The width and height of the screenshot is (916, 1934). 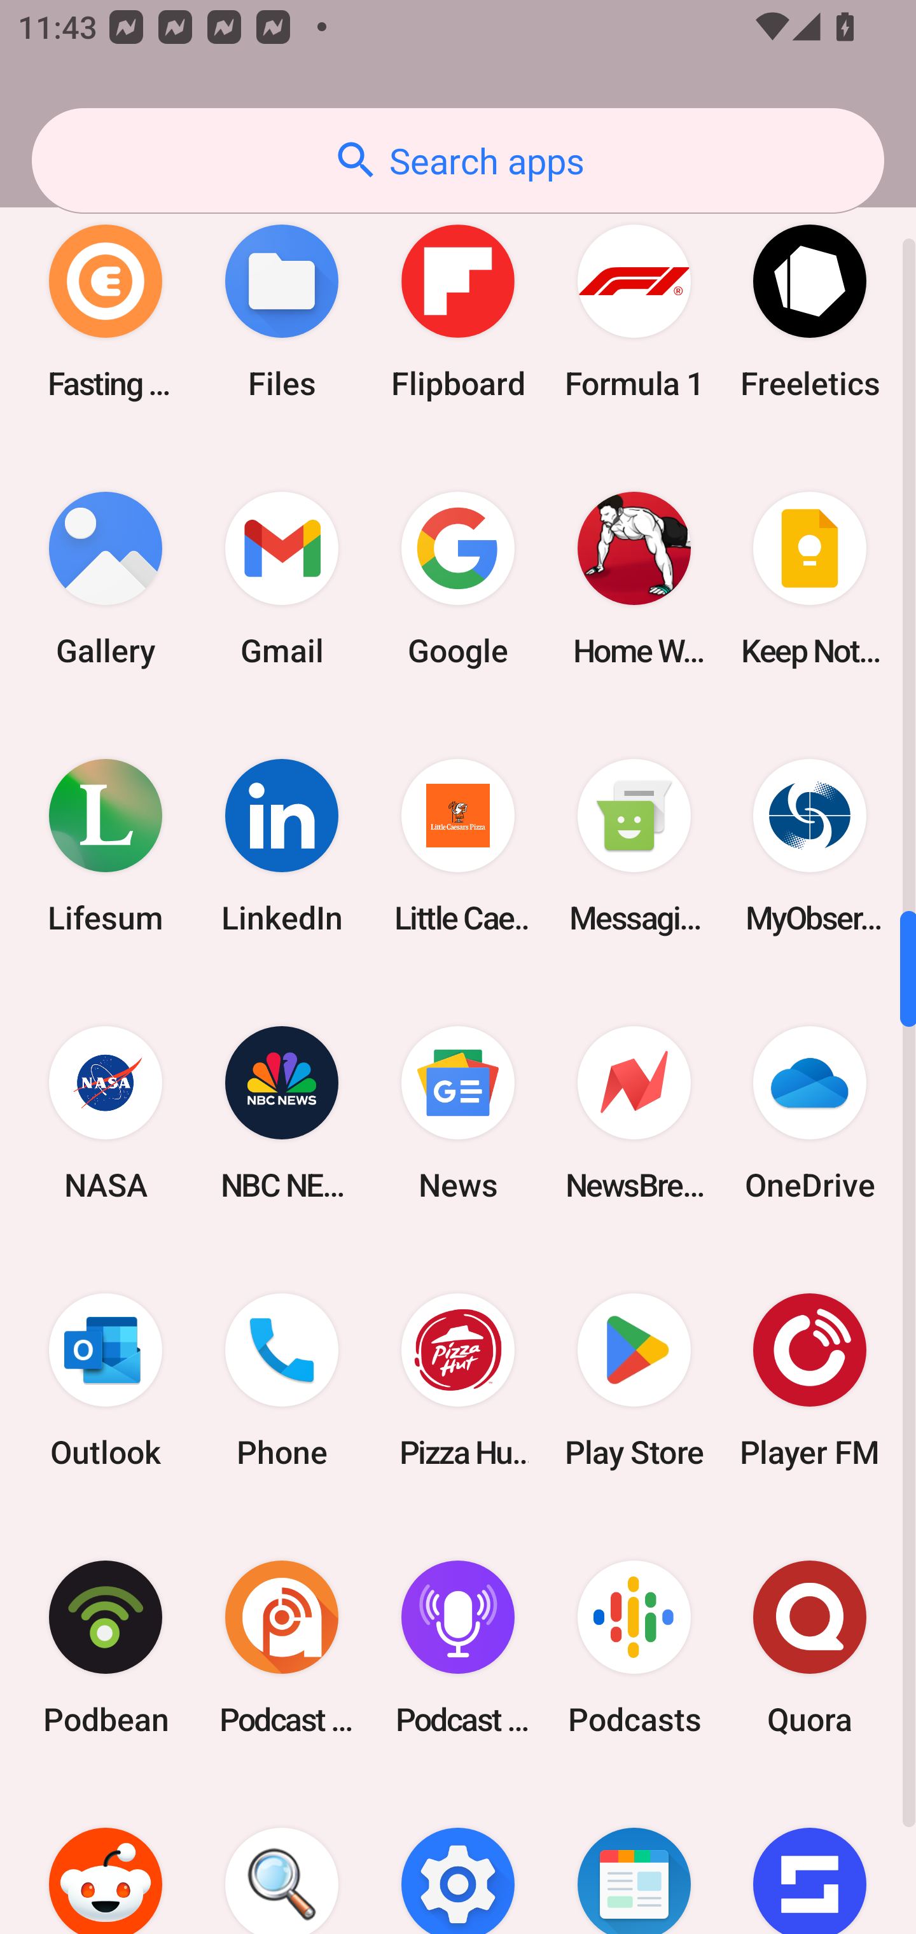 I want to click on News, so click(x=458, y=1113).